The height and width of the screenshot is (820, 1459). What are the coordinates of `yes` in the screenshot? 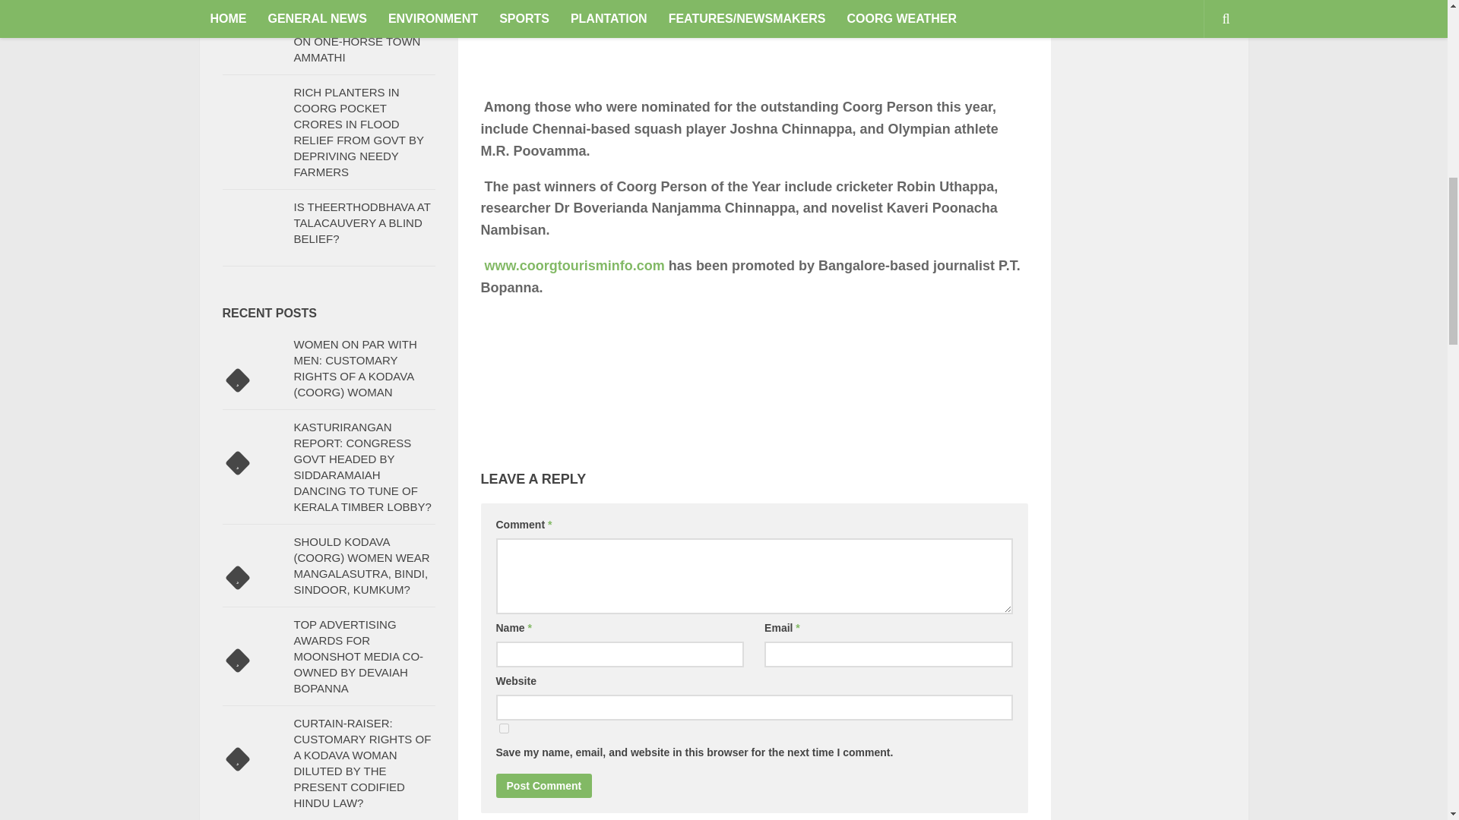 It's located at (503, 727).